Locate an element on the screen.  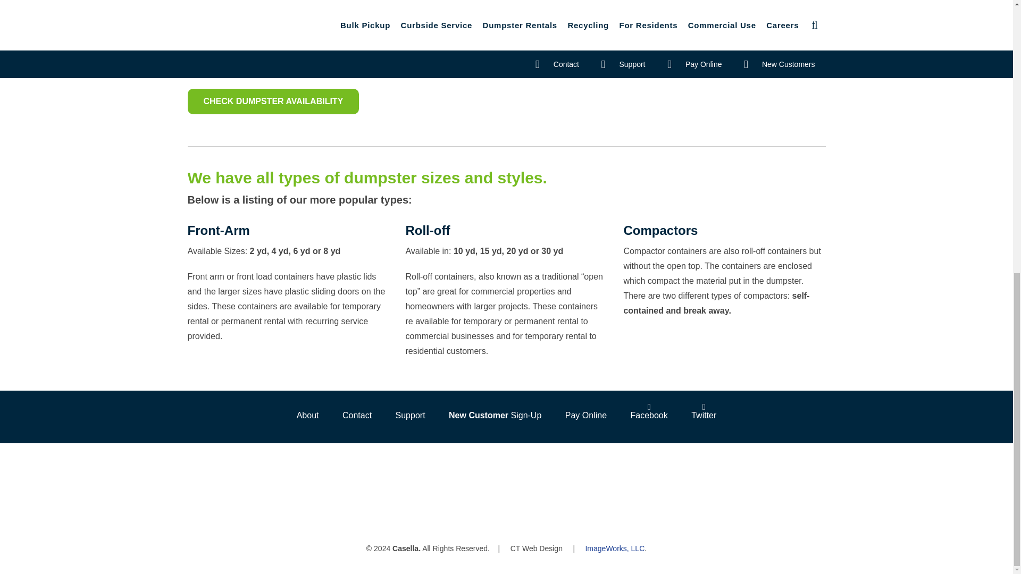
Facebook is located at coordinates (649, 411).